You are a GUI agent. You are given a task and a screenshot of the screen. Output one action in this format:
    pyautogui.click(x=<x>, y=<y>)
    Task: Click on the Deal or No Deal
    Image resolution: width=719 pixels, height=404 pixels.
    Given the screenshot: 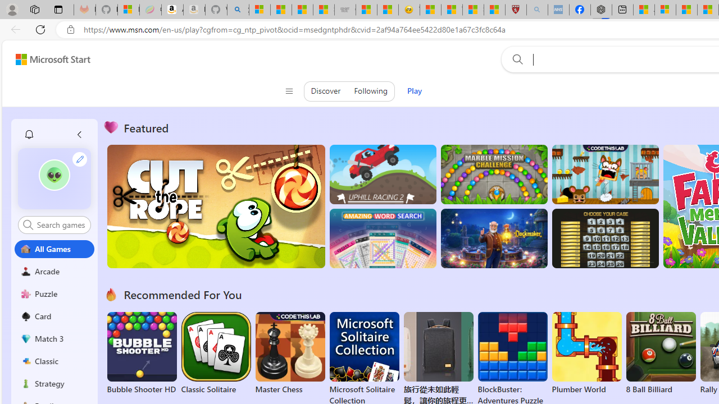 What is the action you would take?
    pyautogui.click(x=604, y=238)
    